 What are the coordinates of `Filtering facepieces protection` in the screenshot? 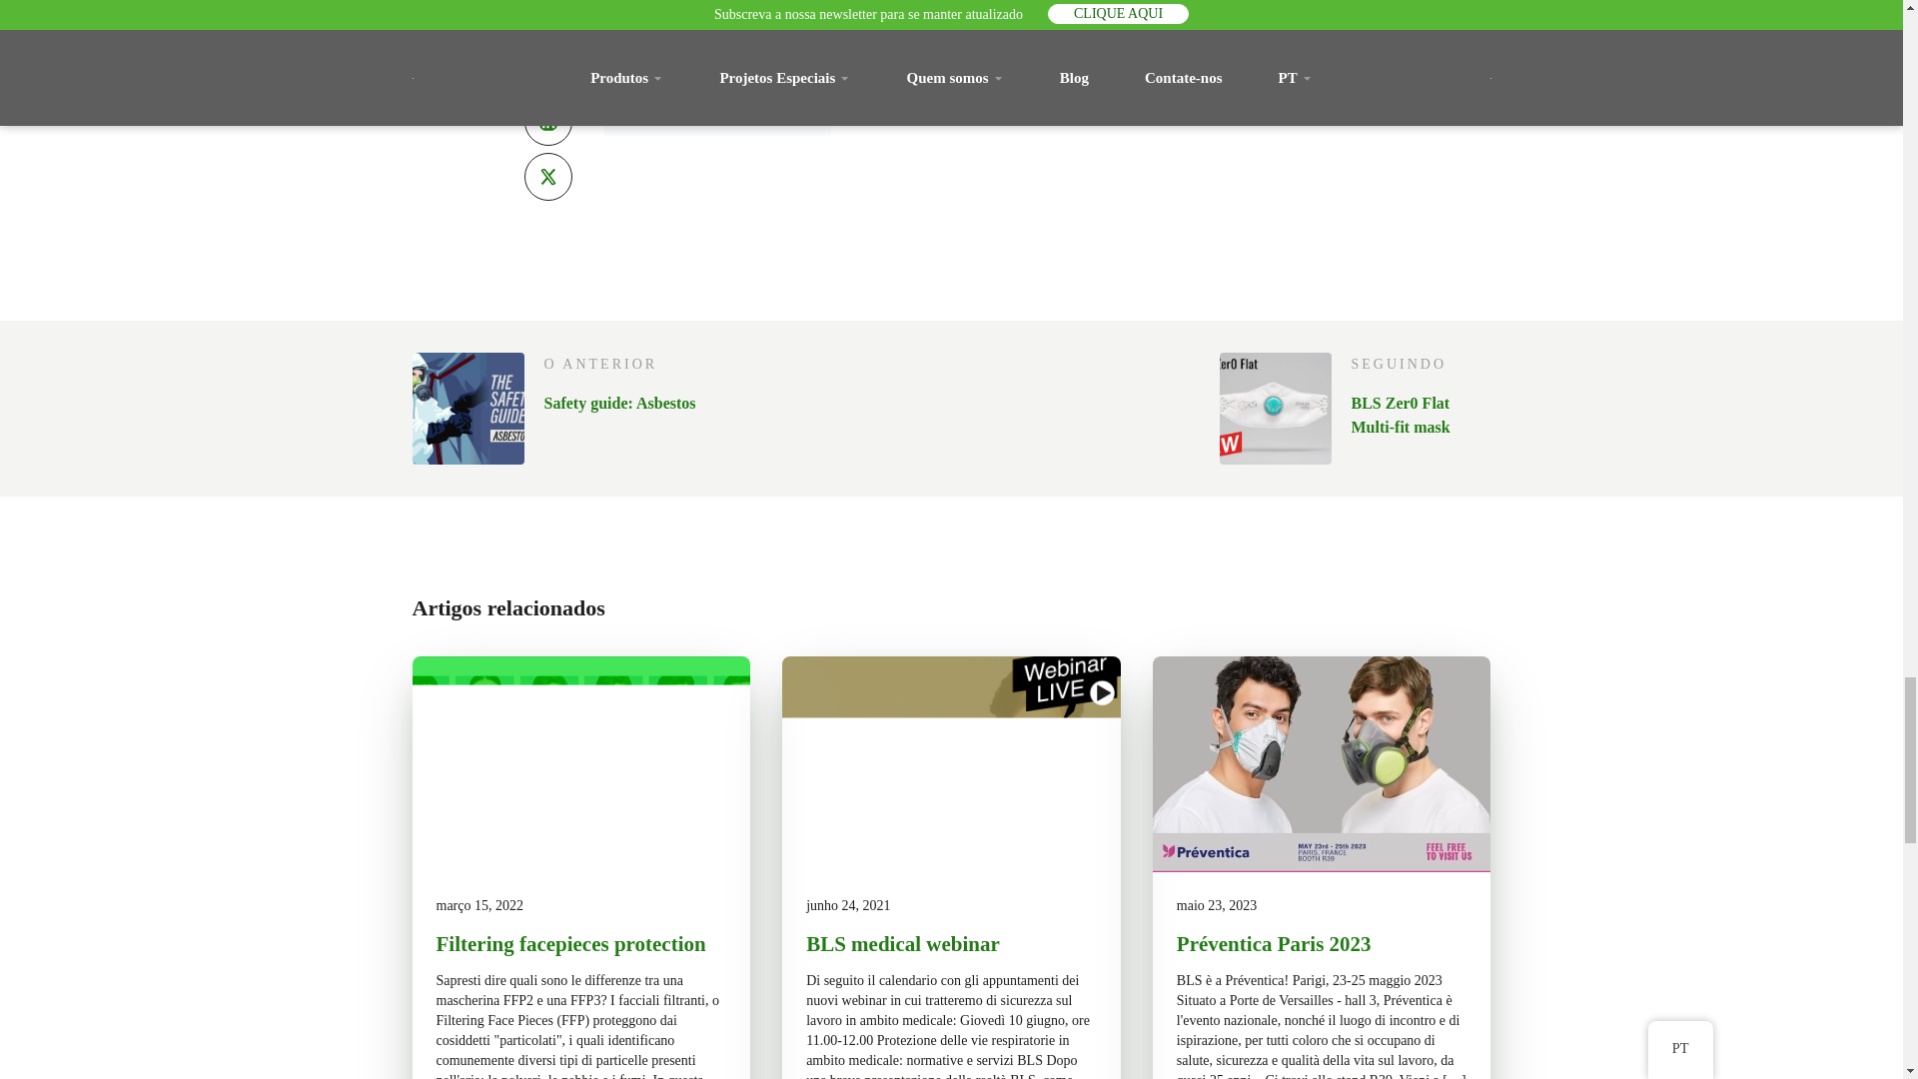 It's located at (580, 944).